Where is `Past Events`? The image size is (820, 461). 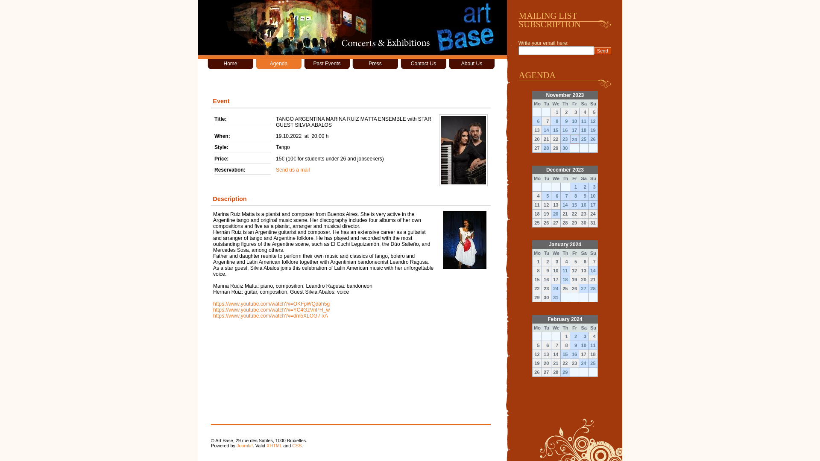 Past Events is located at coordinates (327, 64).